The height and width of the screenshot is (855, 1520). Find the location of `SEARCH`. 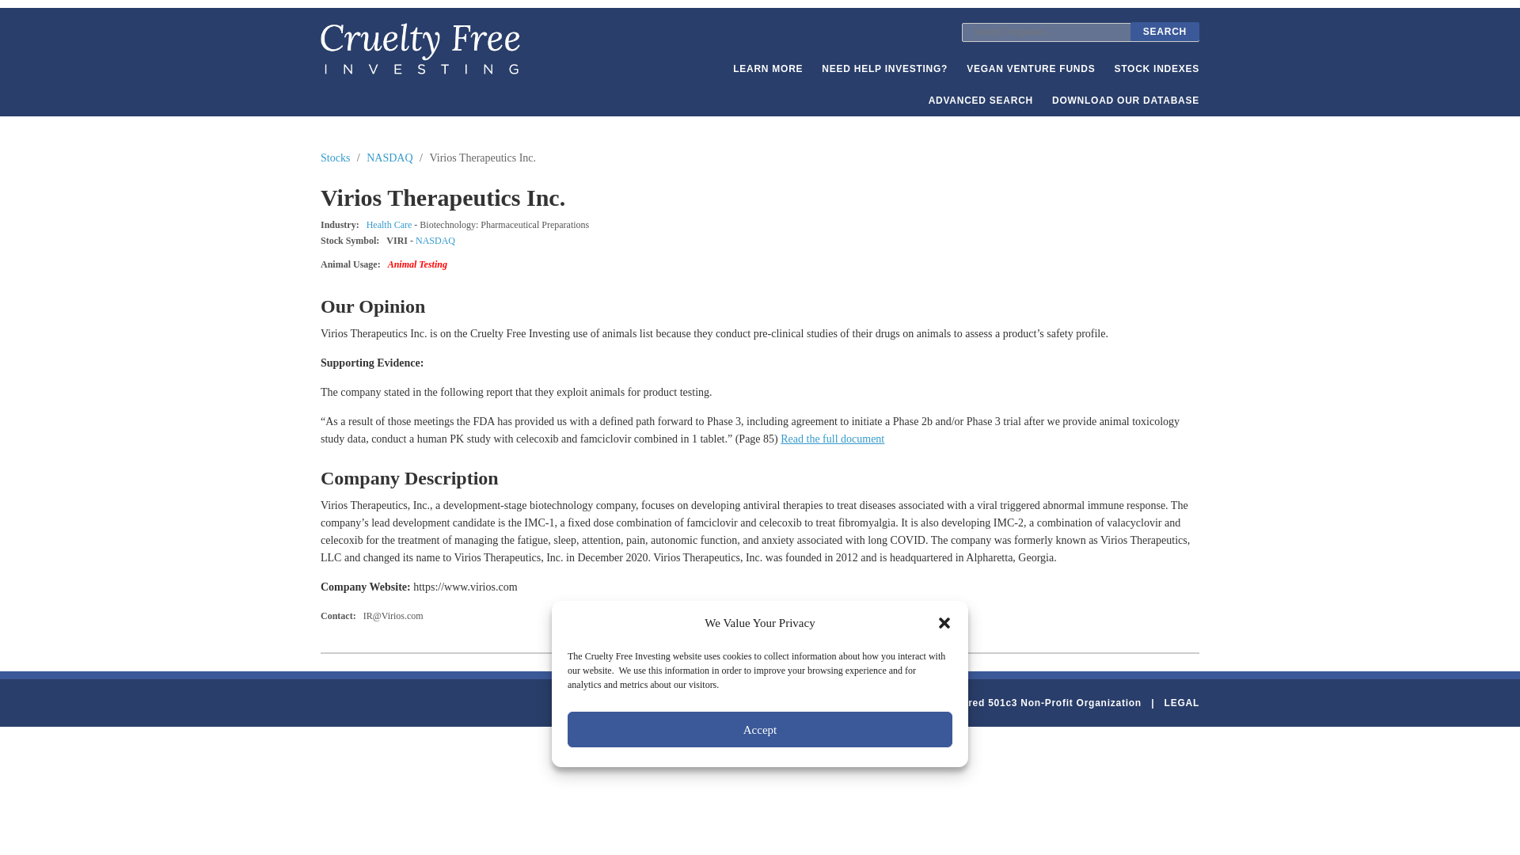

SEARCH is located at coordinates (1165, 32).